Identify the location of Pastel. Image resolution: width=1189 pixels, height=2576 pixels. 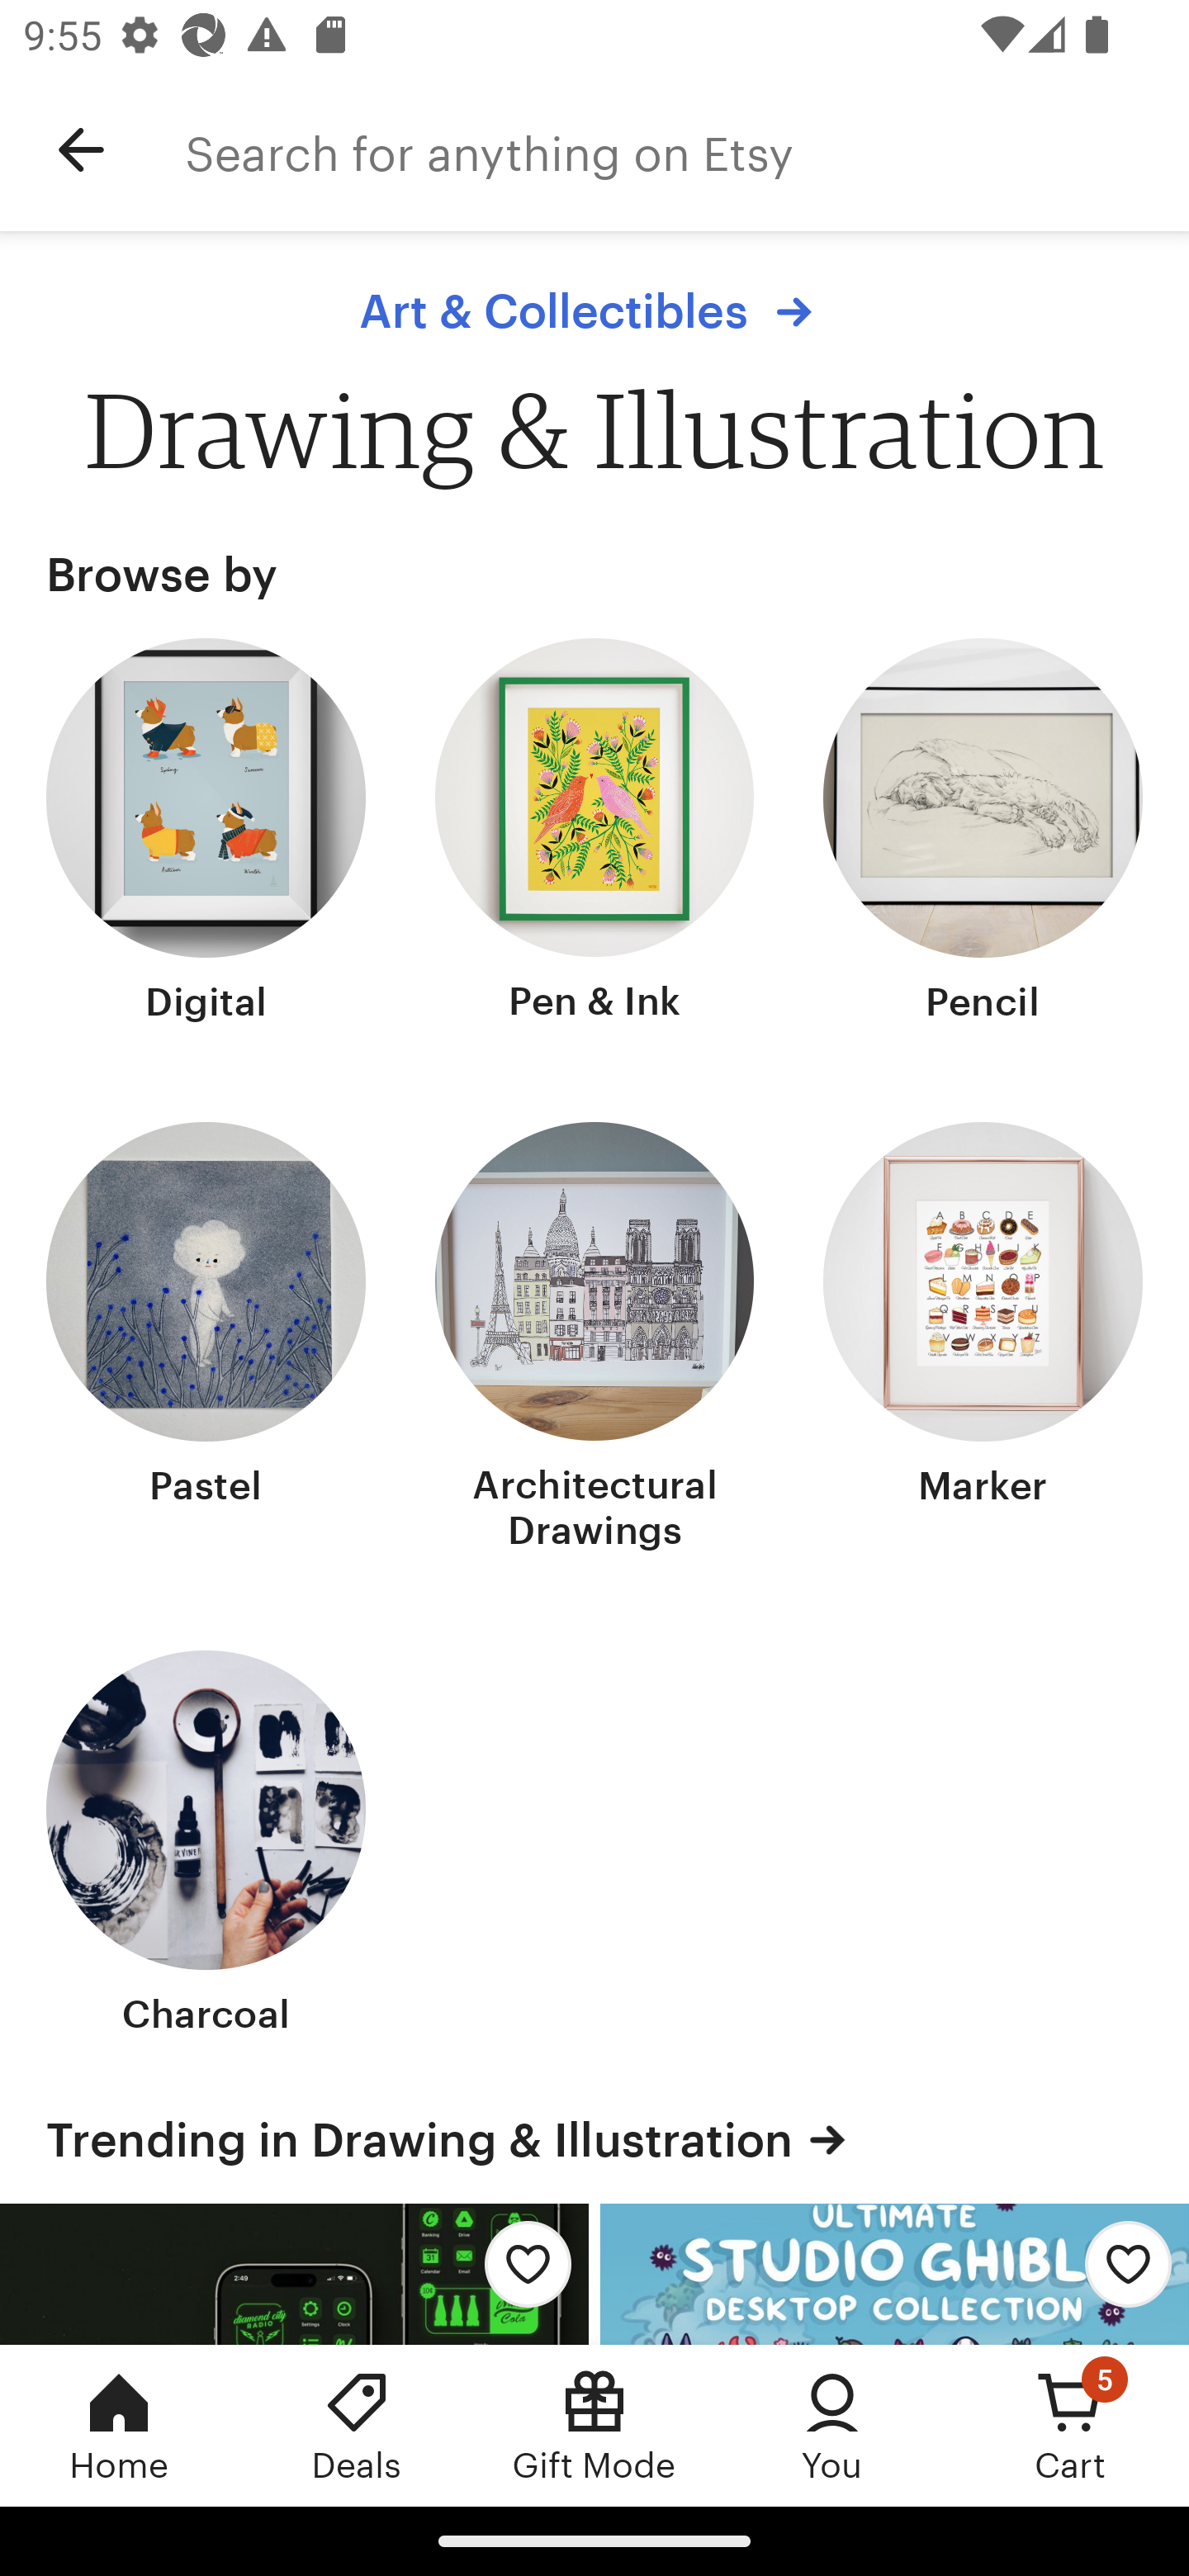
(206, 1341).